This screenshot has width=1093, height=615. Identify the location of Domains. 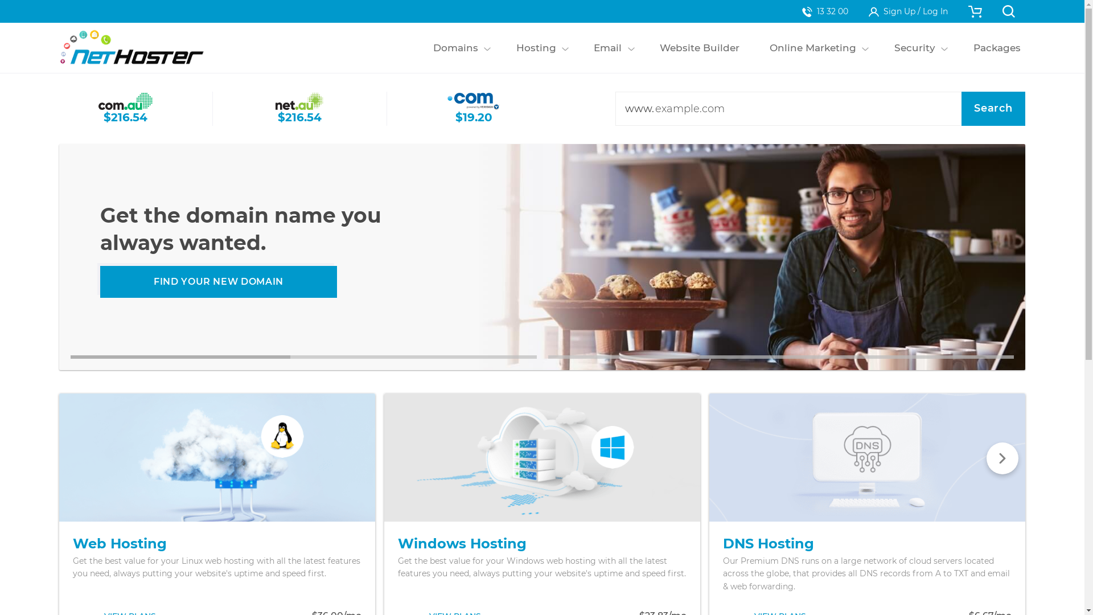
(456, 48).